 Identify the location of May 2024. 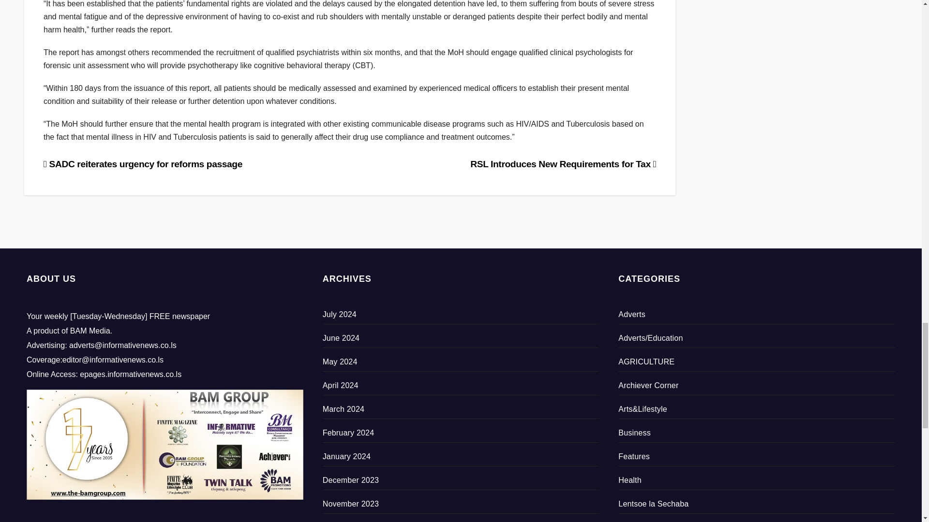
(340, 362).